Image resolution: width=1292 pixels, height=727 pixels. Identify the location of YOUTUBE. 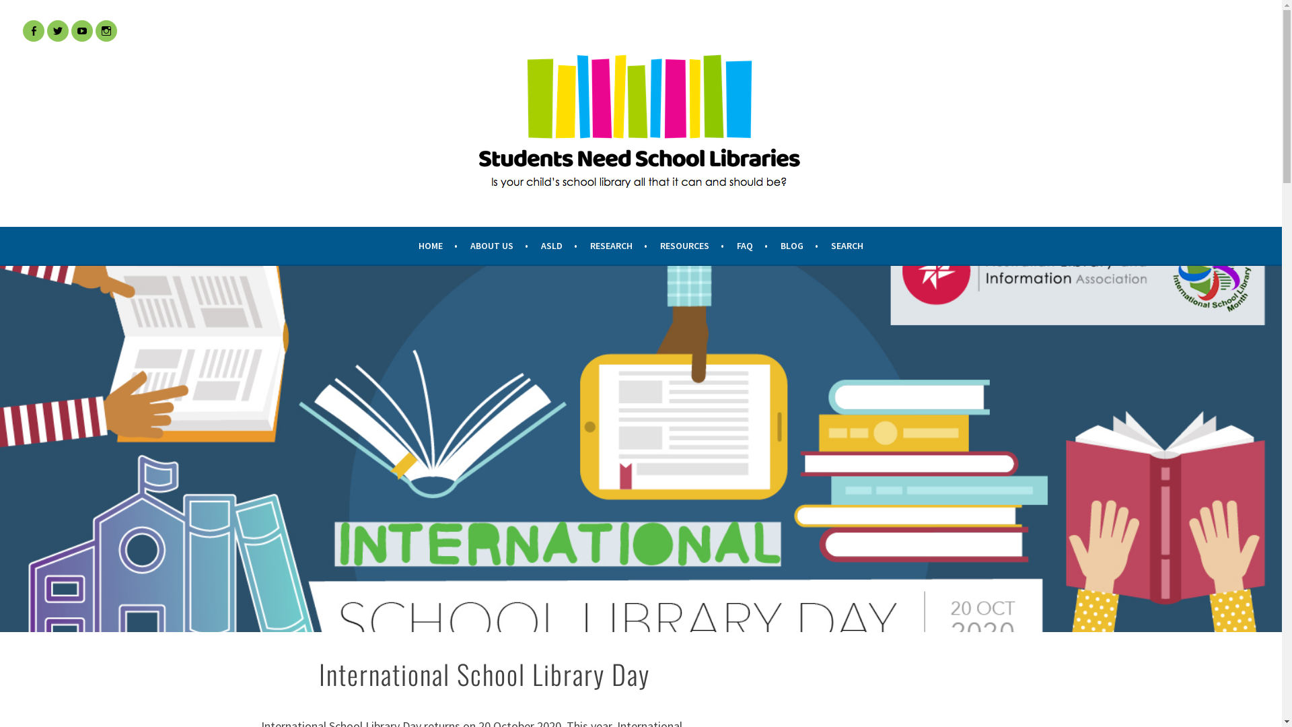
(82, 31).